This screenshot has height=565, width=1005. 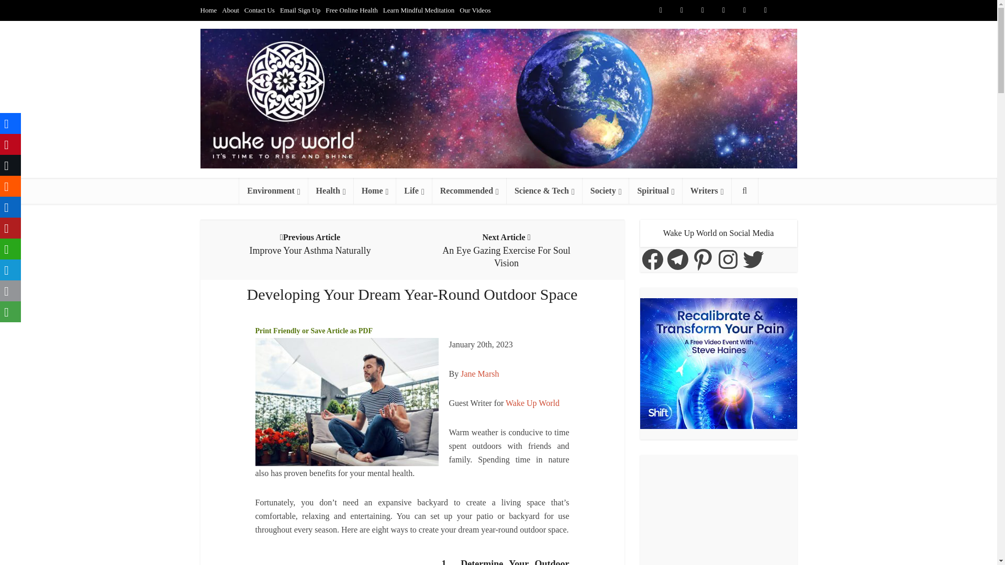 What do you see at coordinates (469, 190) in the screenshot?
I see `Articles recommended by WuW` at bounding box center [469, 190].